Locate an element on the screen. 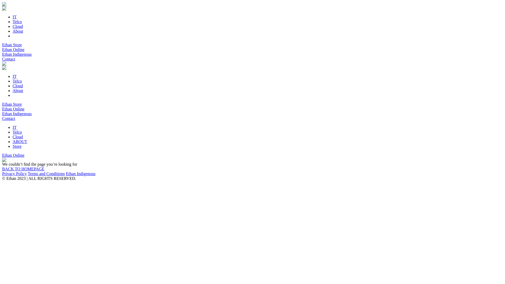 Image resolution: width=505 pixels, height=284 pixels. ABOUT is located at coordinates (20, 141).